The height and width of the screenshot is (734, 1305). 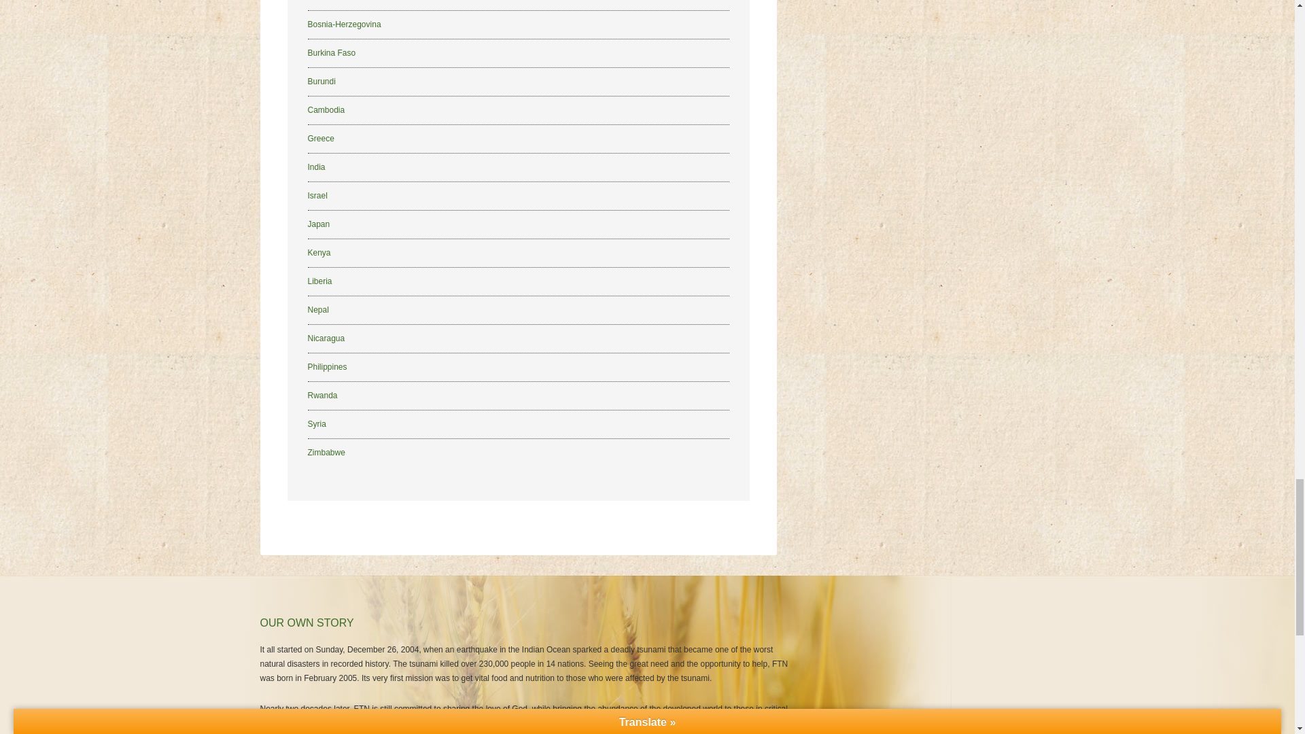 What do you see at coordinates (330, 53) in the screenshot?
I see `Burkina Faso` at bounding box center [330, 53].